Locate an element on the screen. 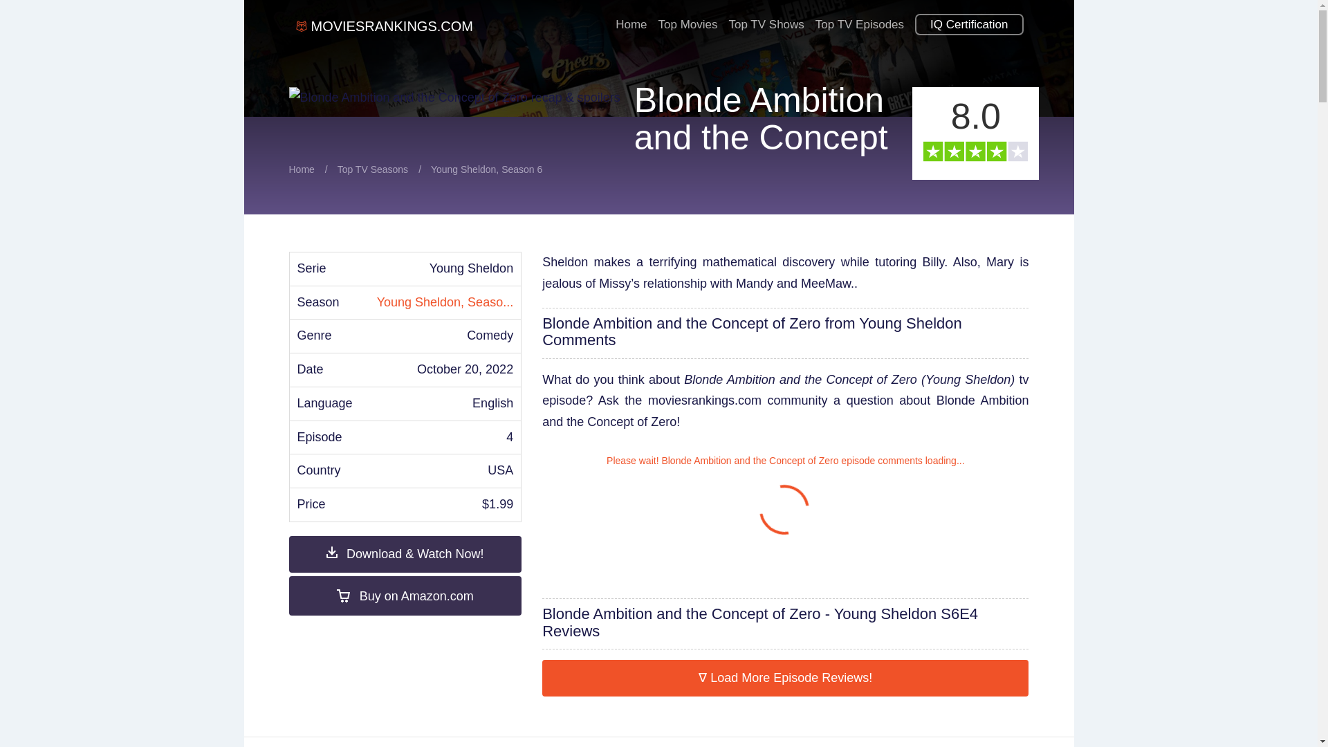 Image resolution: width=1328 pixels, height=747 pixels. IQ Certification is located at coordinates (968, 19).